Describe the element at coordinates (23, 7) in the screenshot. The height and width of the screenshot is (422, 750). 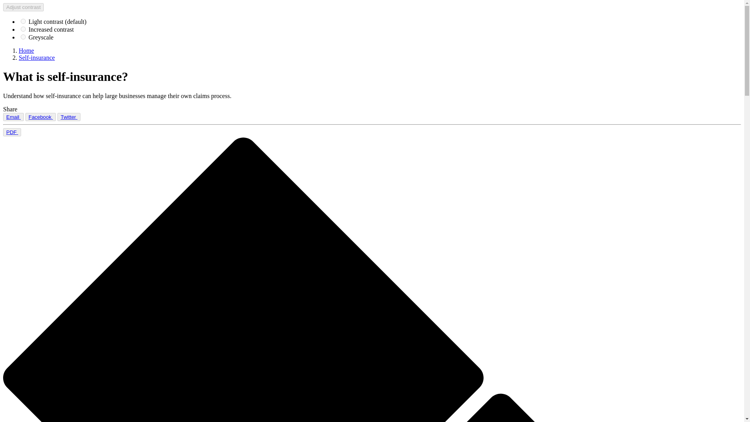
I see `Adjust contrast` at that location.